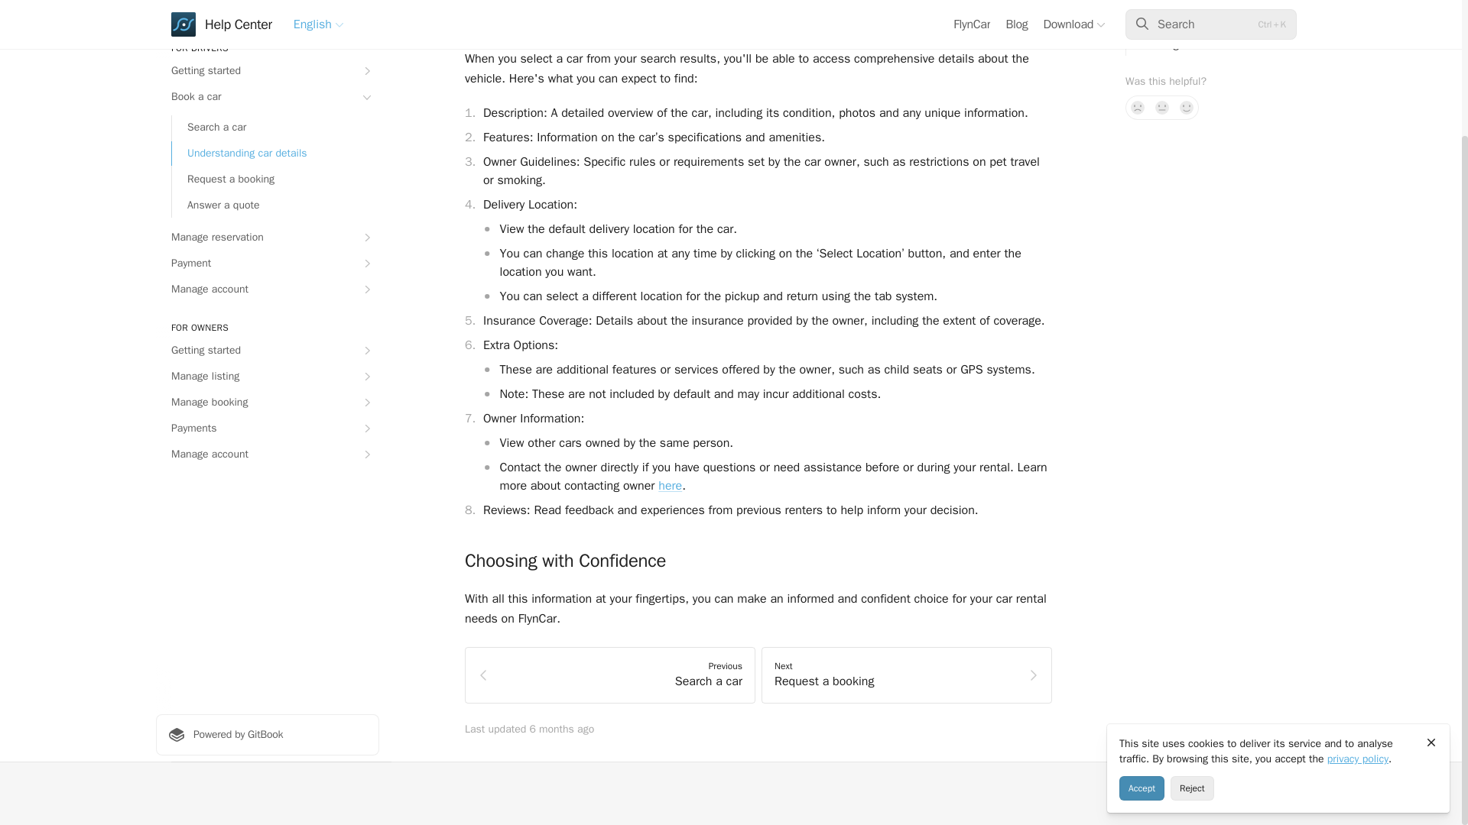 This screenshot has width=1468, height=825. Describe the element at coordinates (267, 5) in the screenshot. I see `Book a car` at that location.